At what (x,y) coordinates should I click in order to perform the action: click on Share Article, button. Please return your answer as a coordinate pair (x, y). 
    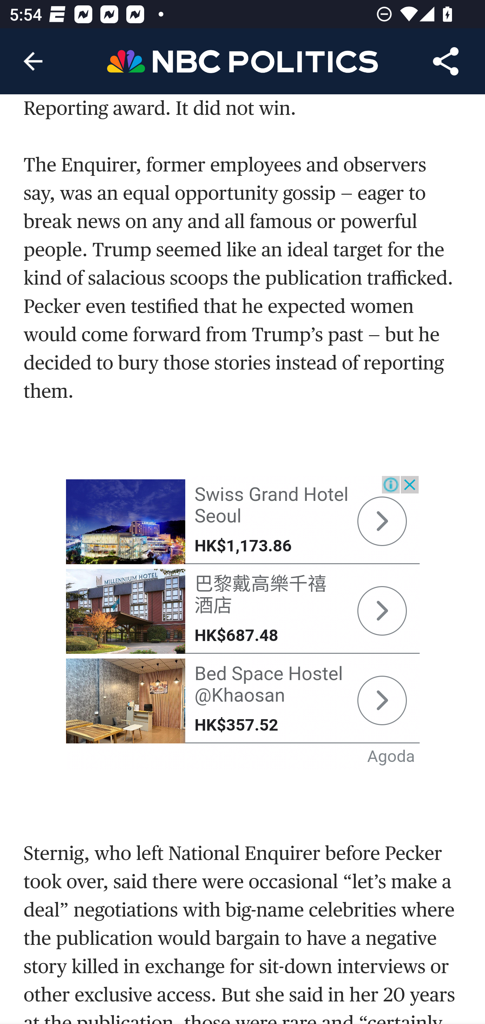
    Looking at the image, I should click on (446, 61).